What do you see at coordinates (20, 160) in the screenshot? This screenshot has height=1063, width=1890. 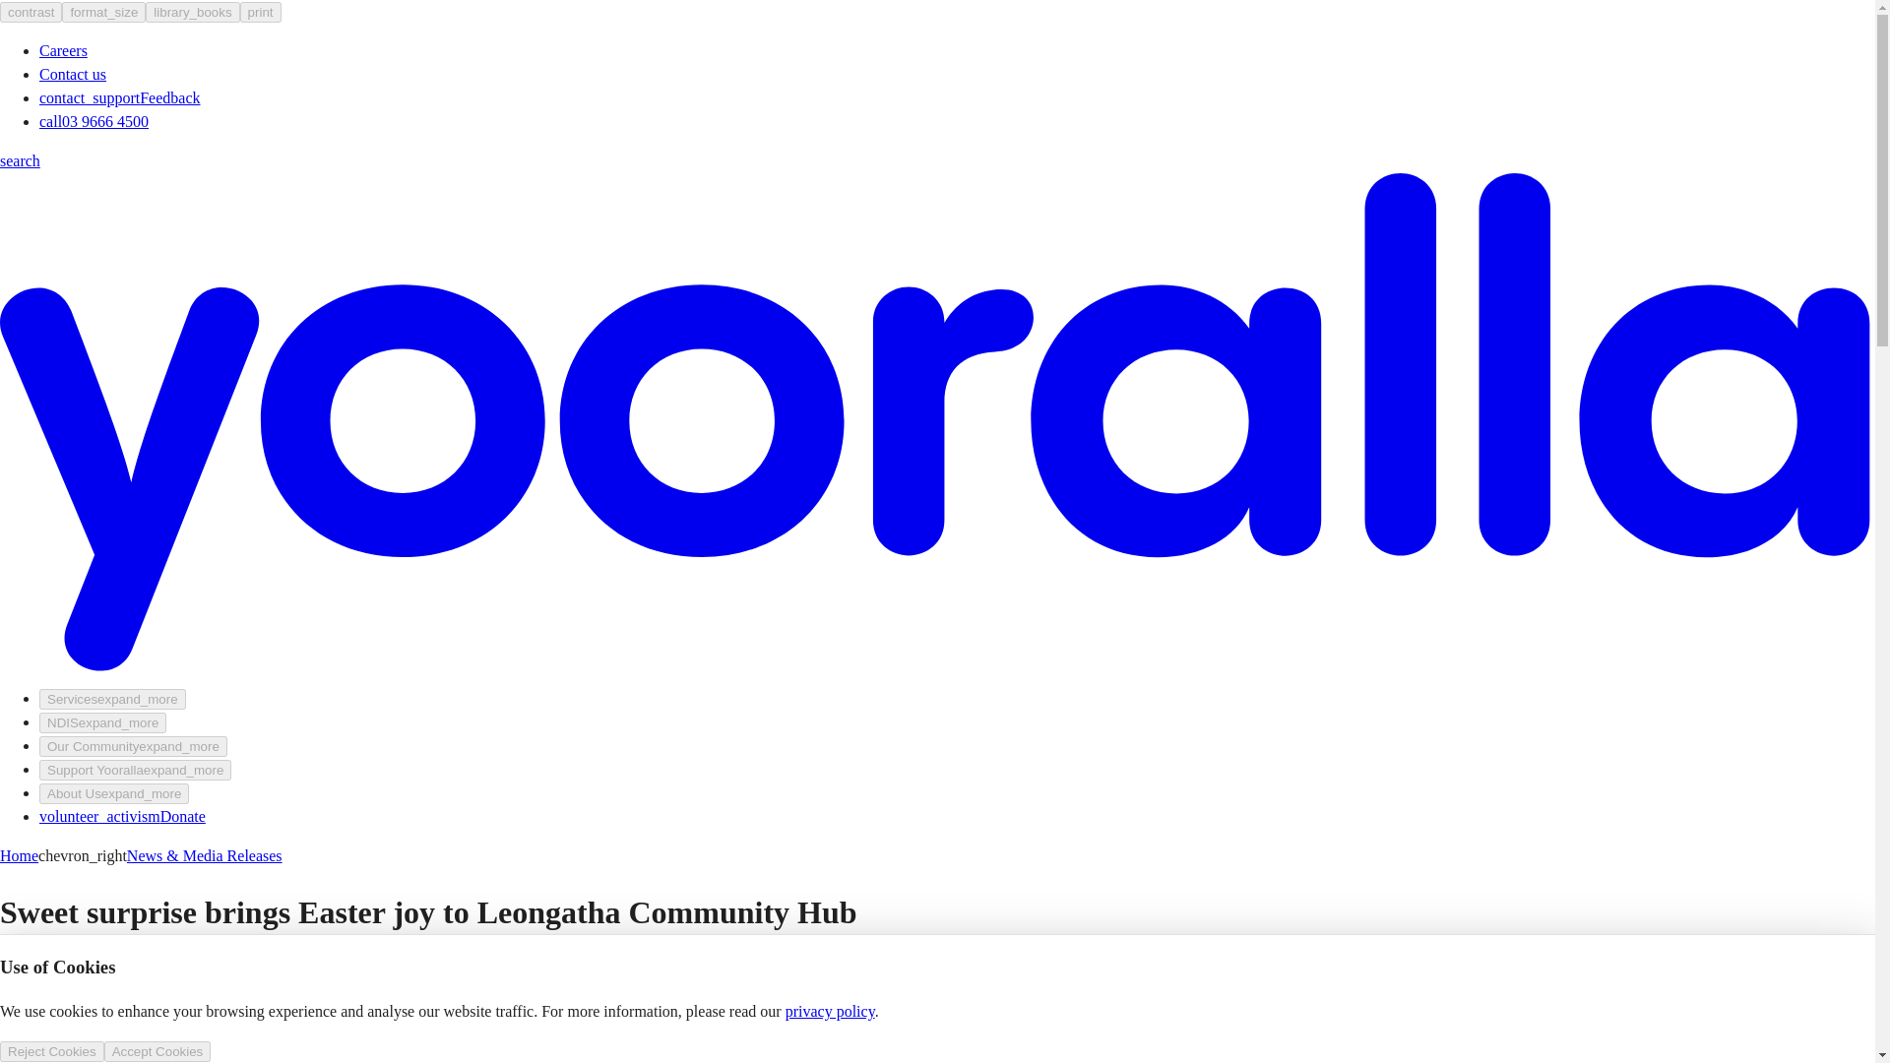 I see `search` at bounding box center [20, 160].